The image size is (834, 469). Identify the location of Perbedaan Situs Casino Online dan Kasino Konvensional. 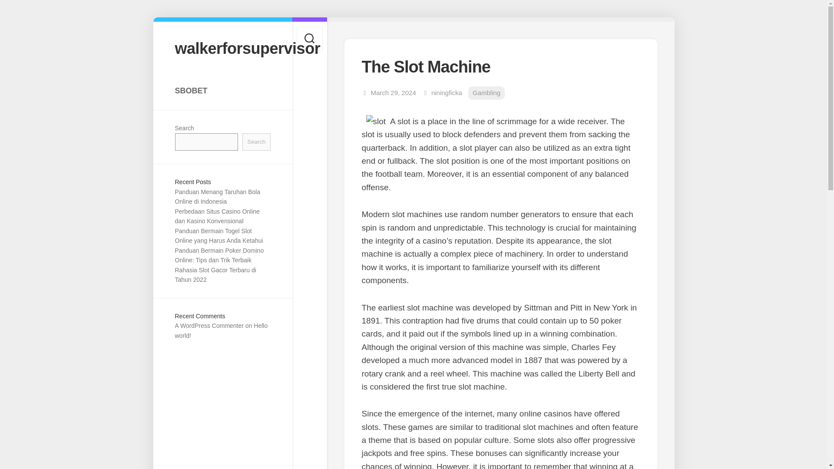
(217, 216).